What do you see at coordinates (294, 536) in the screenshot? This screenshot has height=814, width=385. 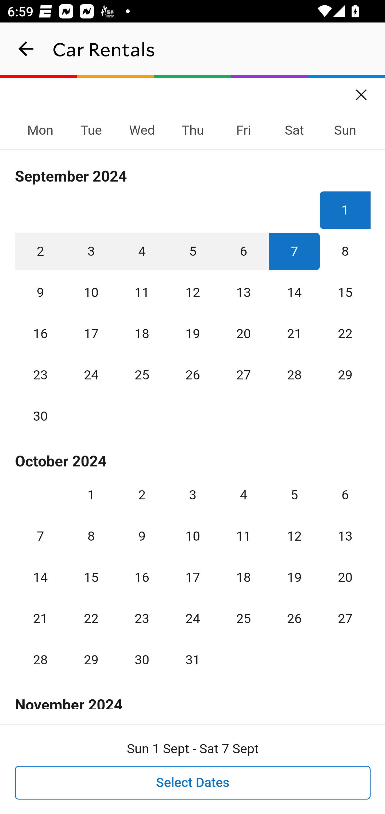 I see `12 October 2024` at bounding box center [294, 536].